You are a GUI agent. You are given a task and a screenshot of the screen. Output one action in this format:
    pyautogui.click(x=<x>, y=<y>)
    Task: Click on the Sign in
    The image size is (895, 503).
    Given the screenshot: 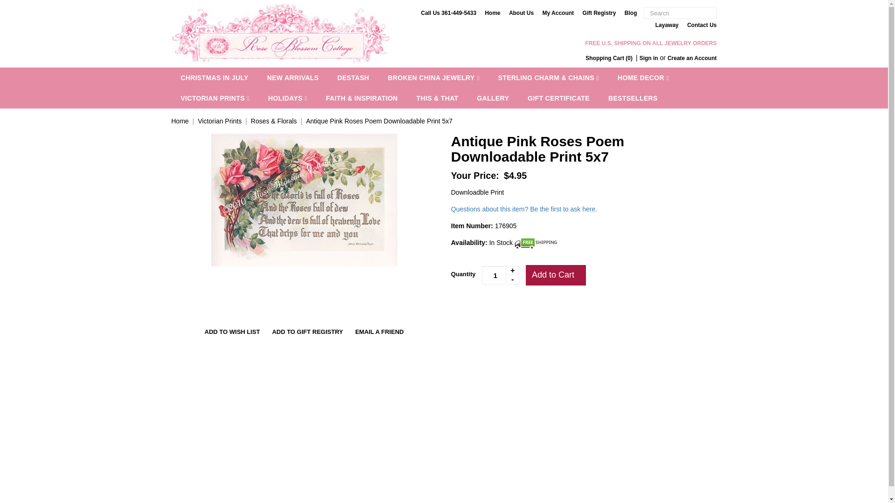 What is the action you would take?
    pyautogui.click(x=649, y=58)
    